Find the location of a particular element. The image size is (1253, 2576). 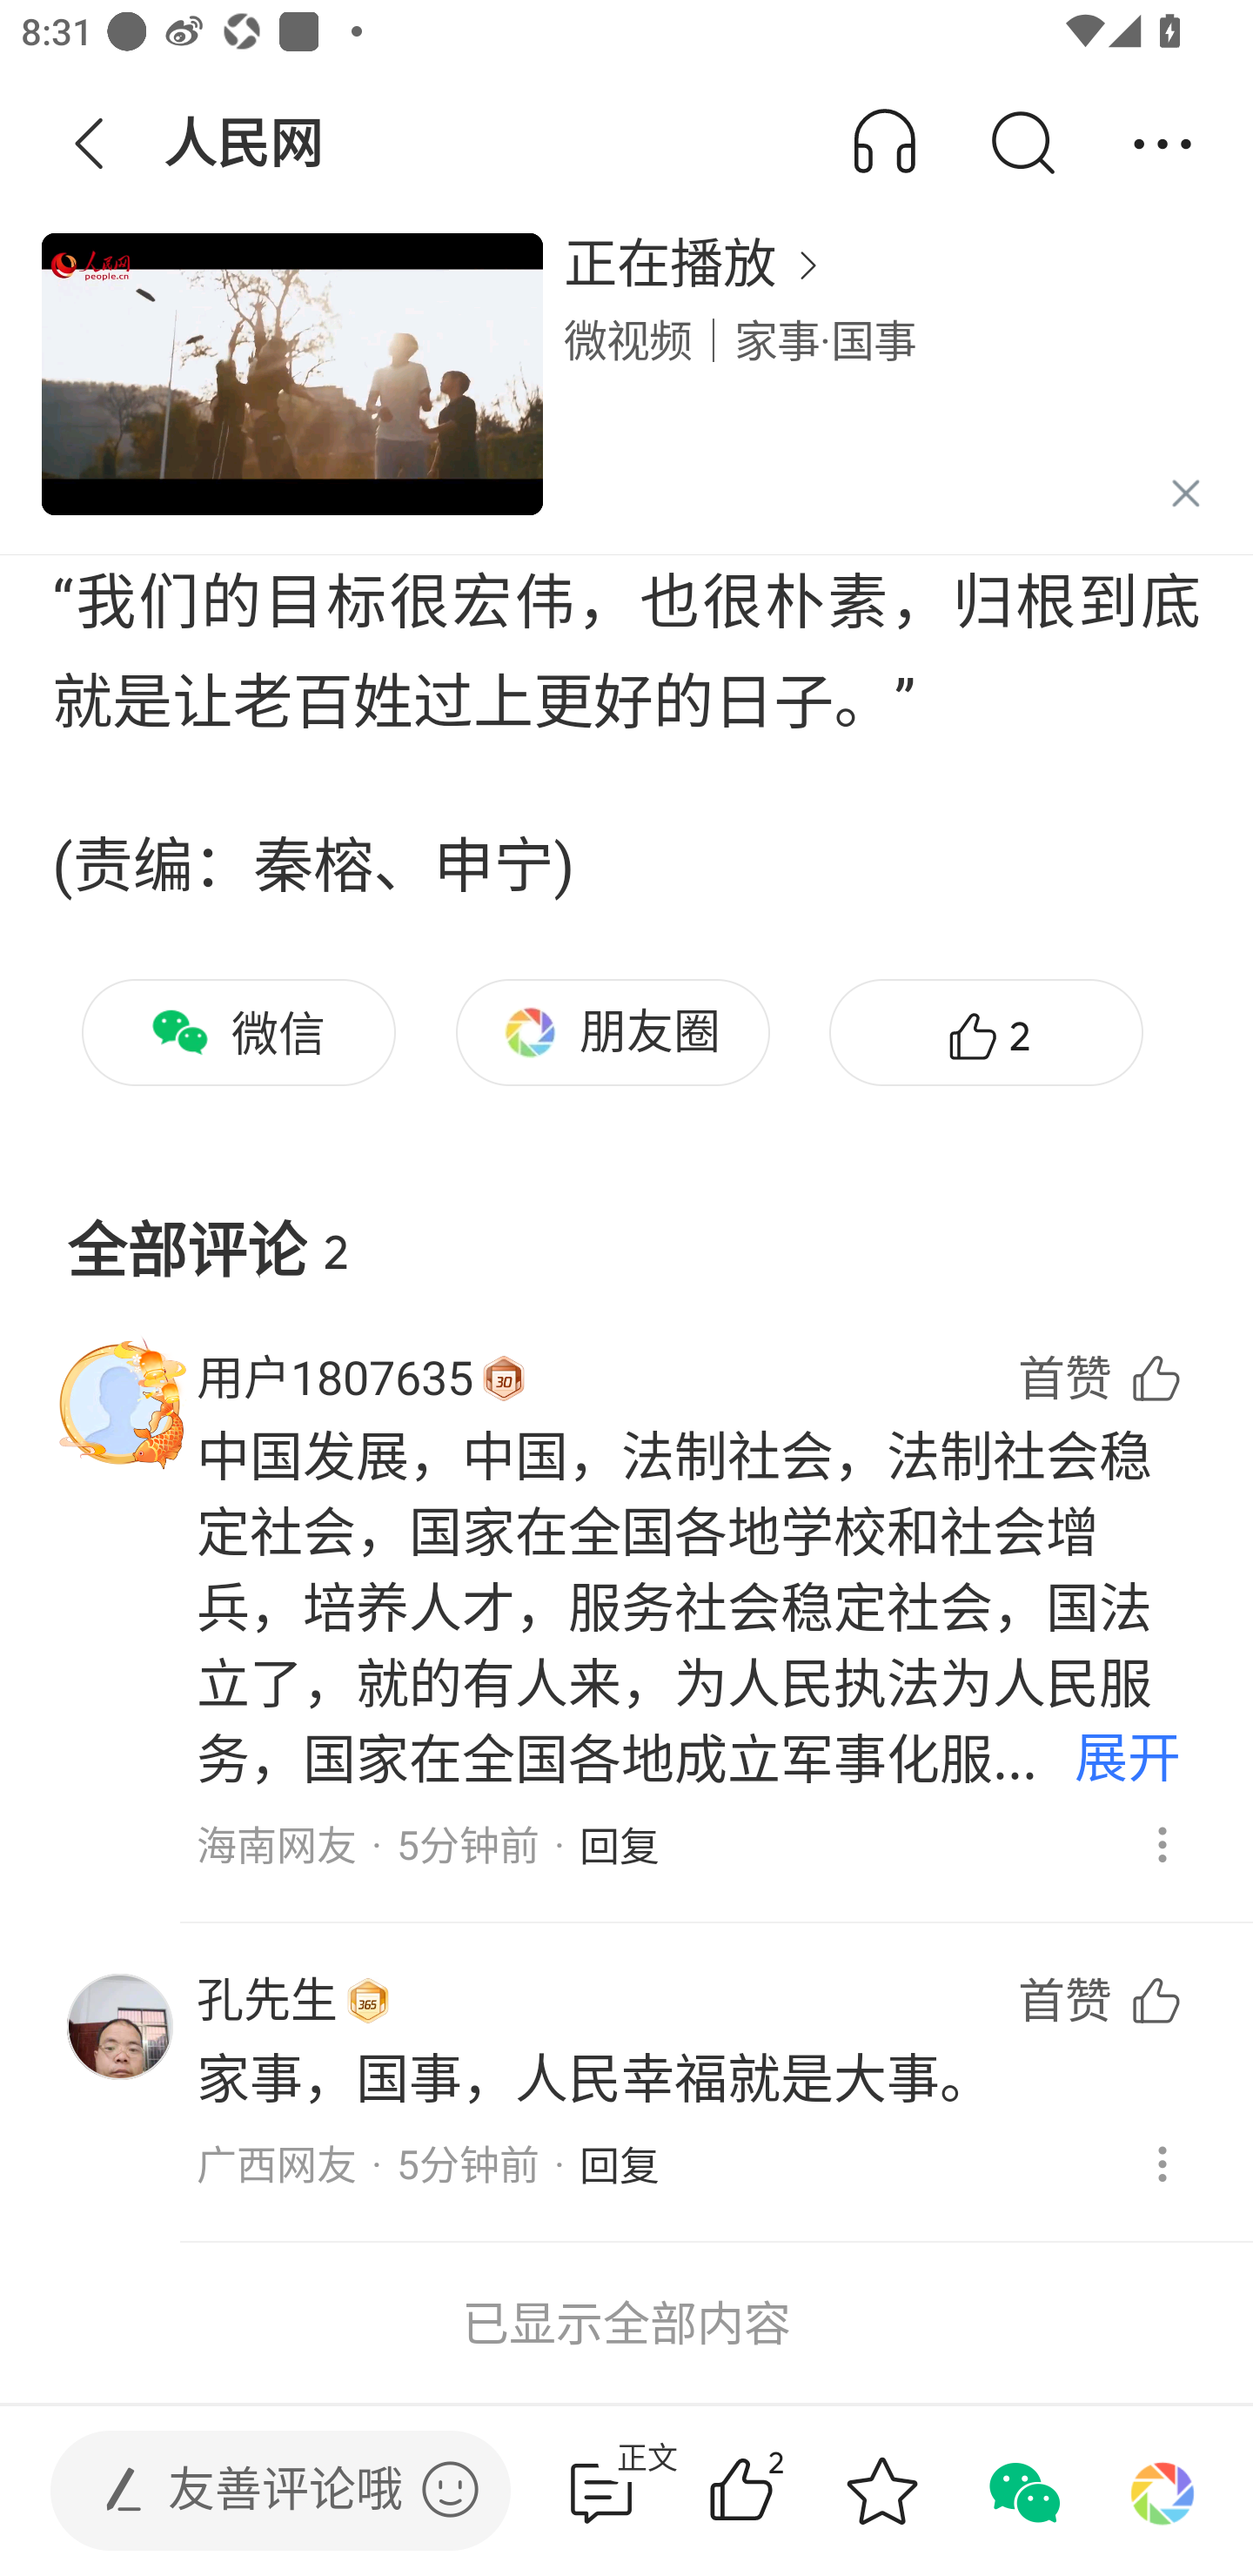

2赞 is located at coordinates (783, 2491).